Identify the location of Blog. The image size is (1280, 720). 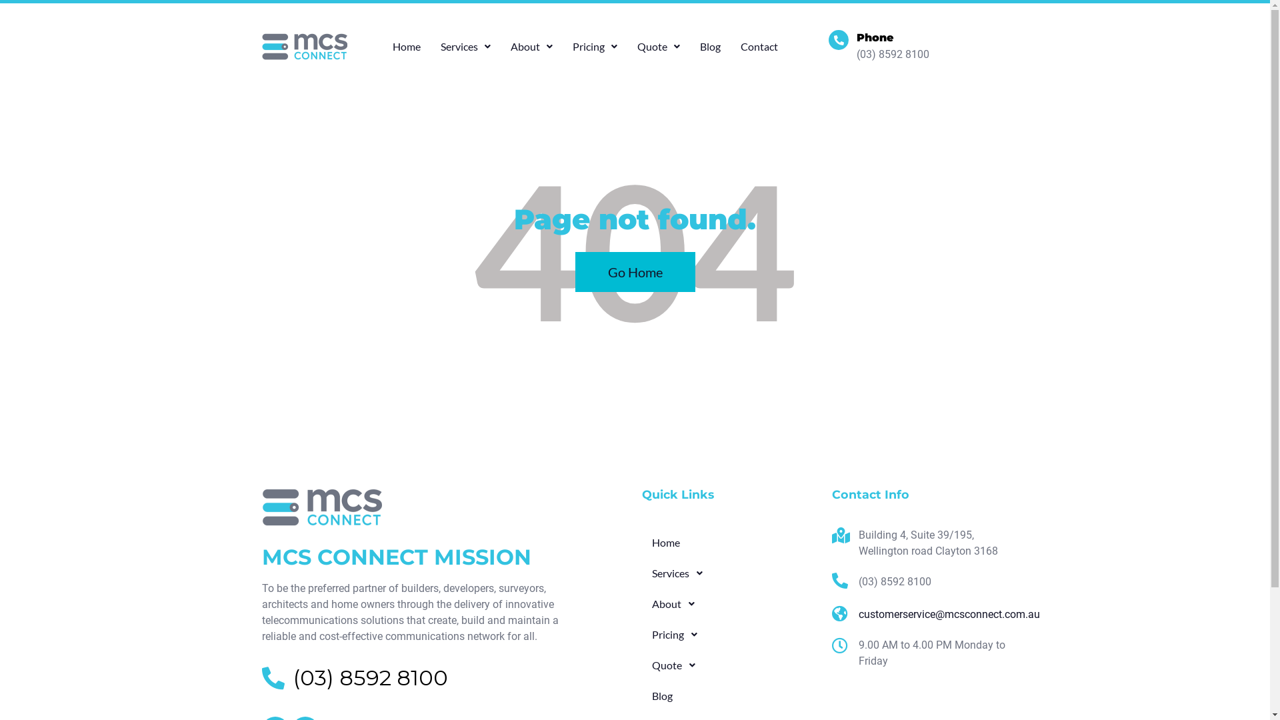
(729, 696).